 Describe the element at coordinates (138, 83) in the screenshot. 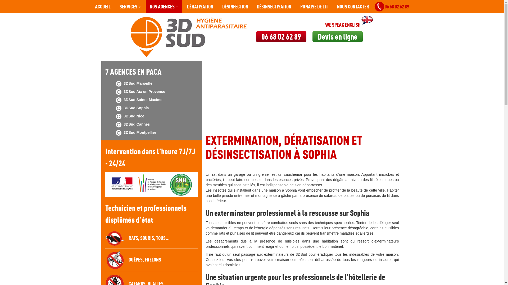

I see `3DSud Marseille` at that location.